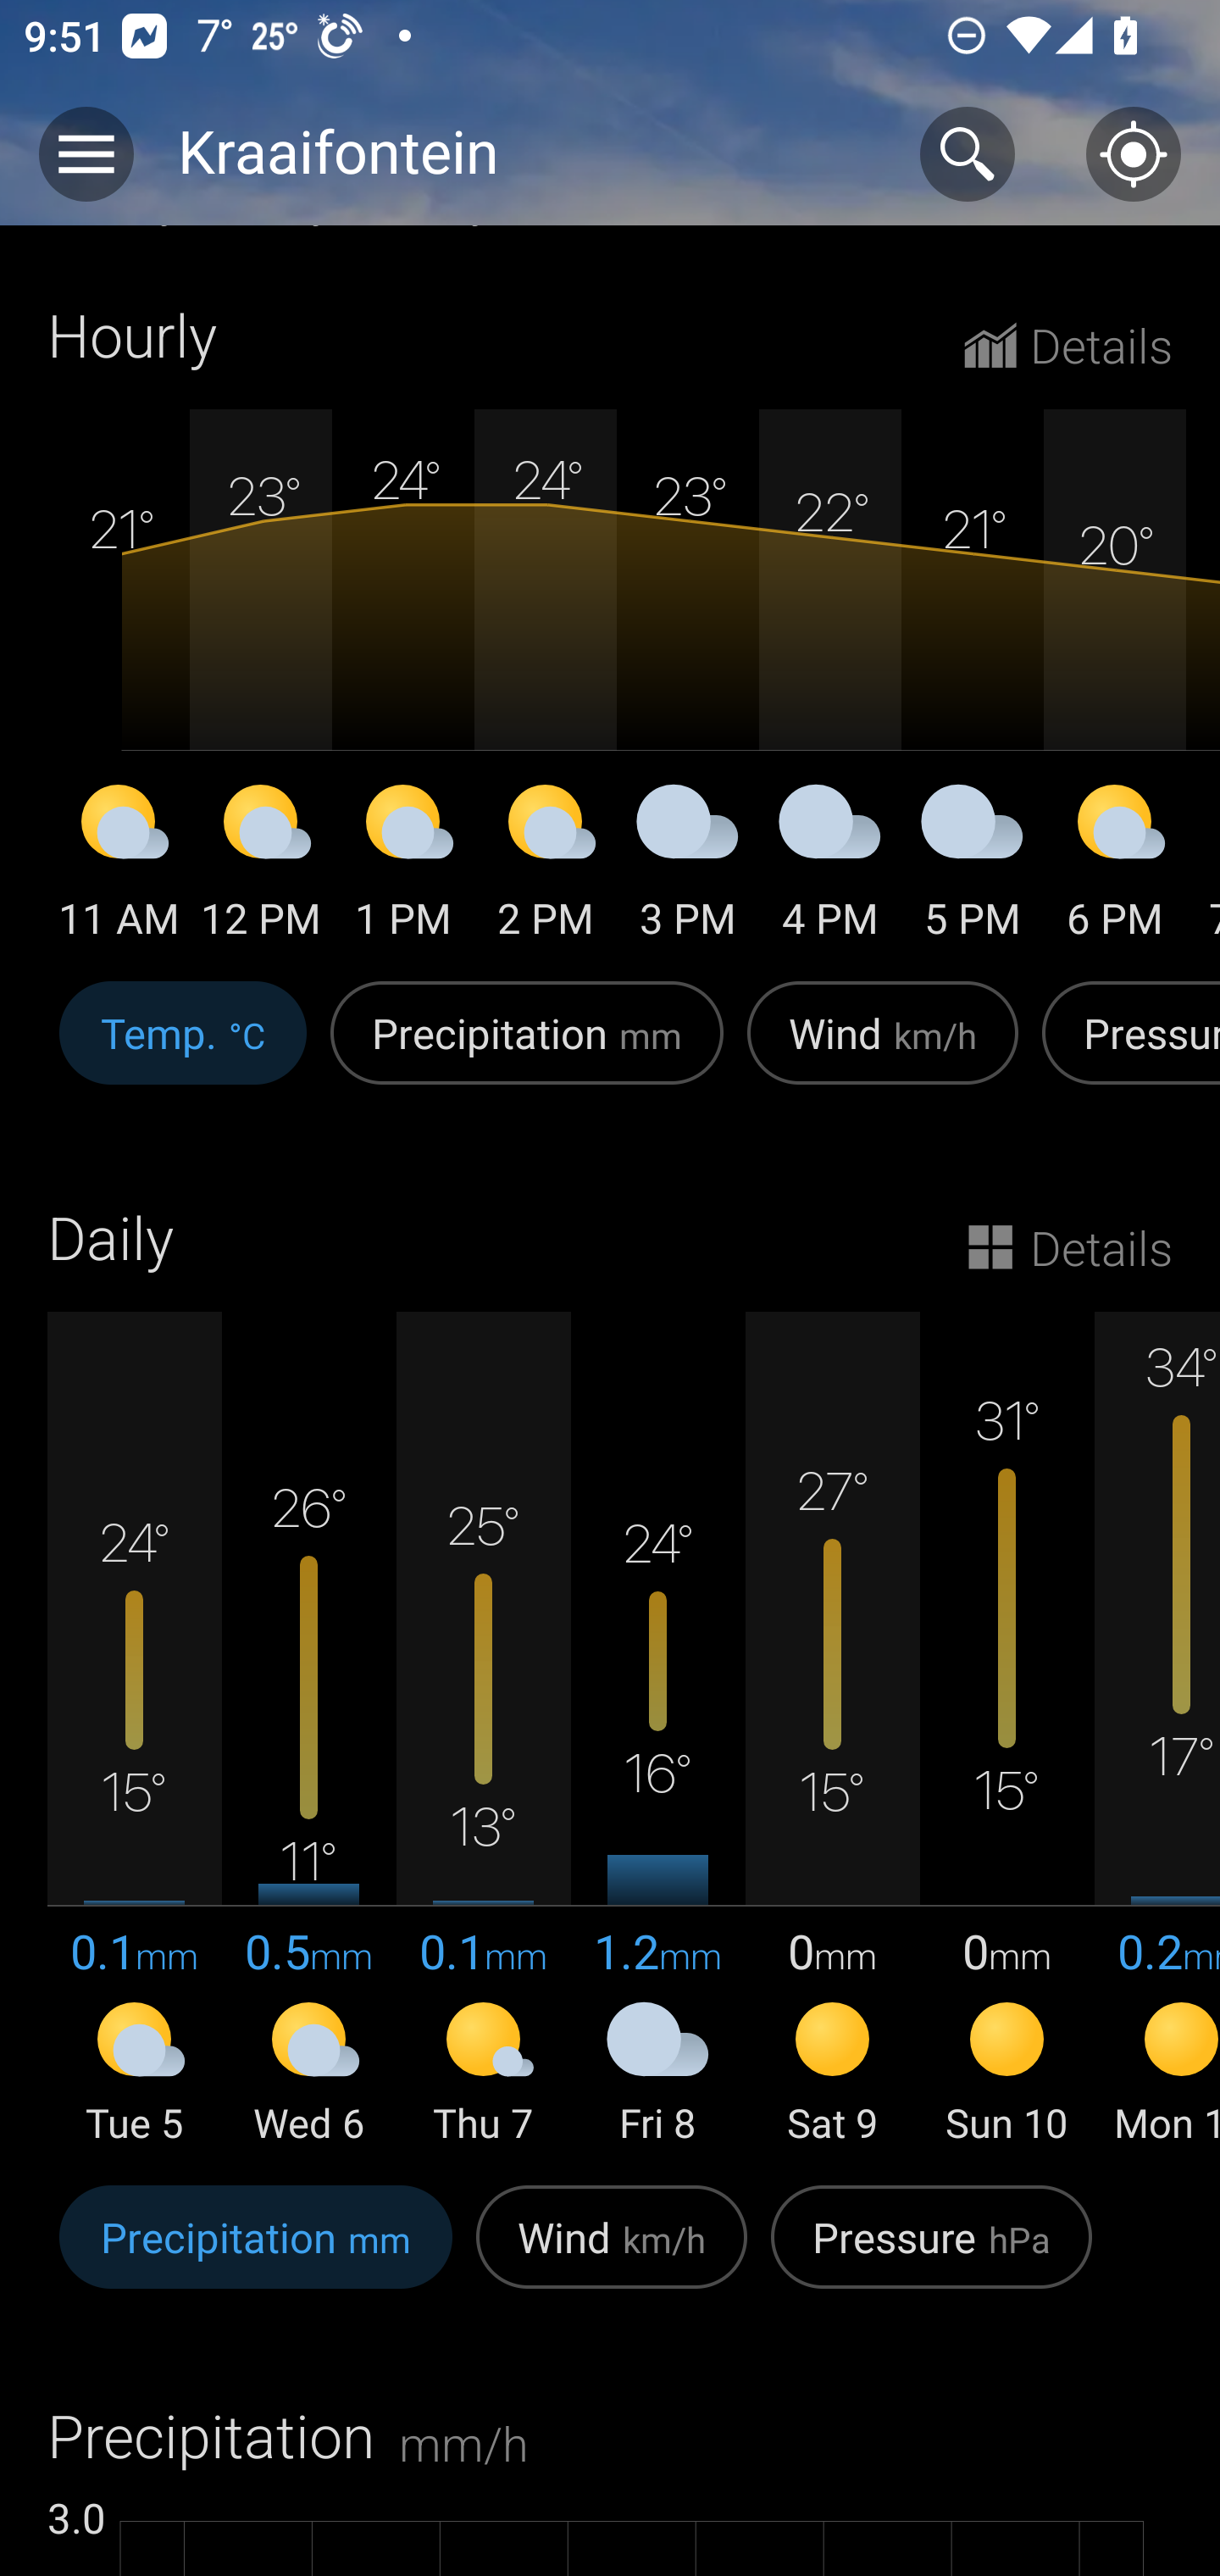 Image resolution: width=1220 pixels, height=2576 pixels. I want to click on 25° 13° 0.1 mm Thu 7, so click(483, 1730).